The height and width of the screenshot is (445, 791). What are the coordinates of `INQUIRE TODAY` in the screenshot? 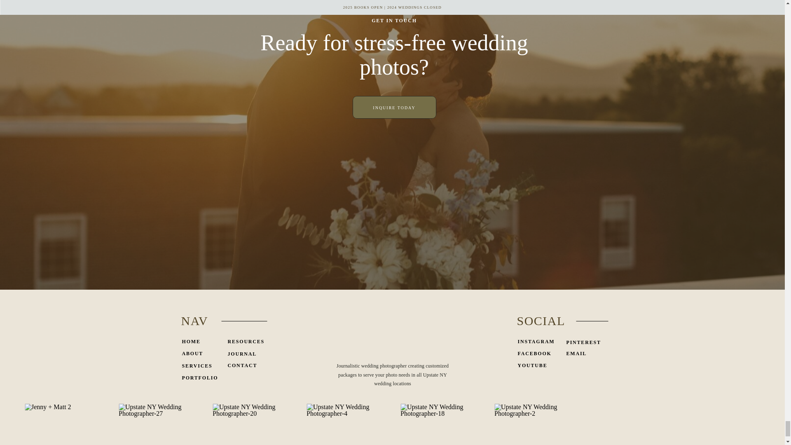 It's located at (395, 107).